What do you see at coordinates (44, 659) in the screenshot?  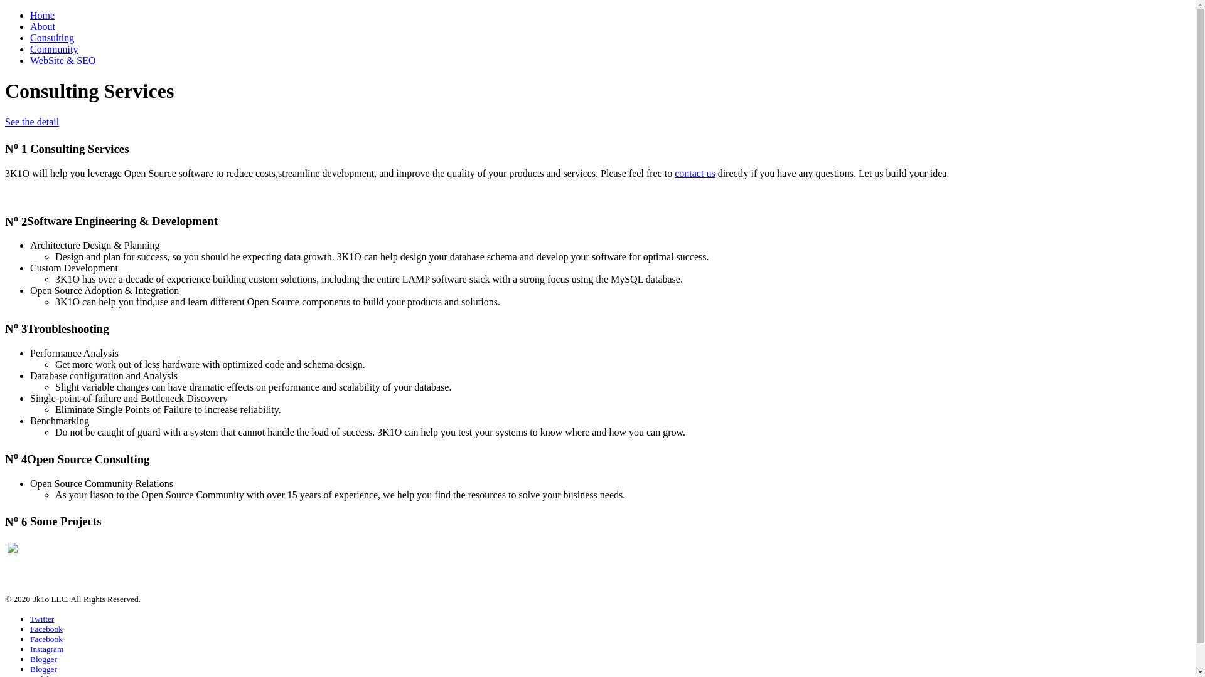 I see `Blogger` at bounding box center [44, 659].